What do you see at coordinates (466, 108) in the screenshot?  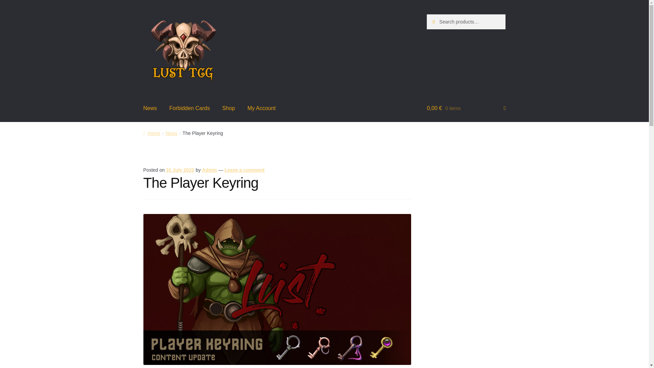 I see `View your shopping basket` at bounding box center [466, 108].